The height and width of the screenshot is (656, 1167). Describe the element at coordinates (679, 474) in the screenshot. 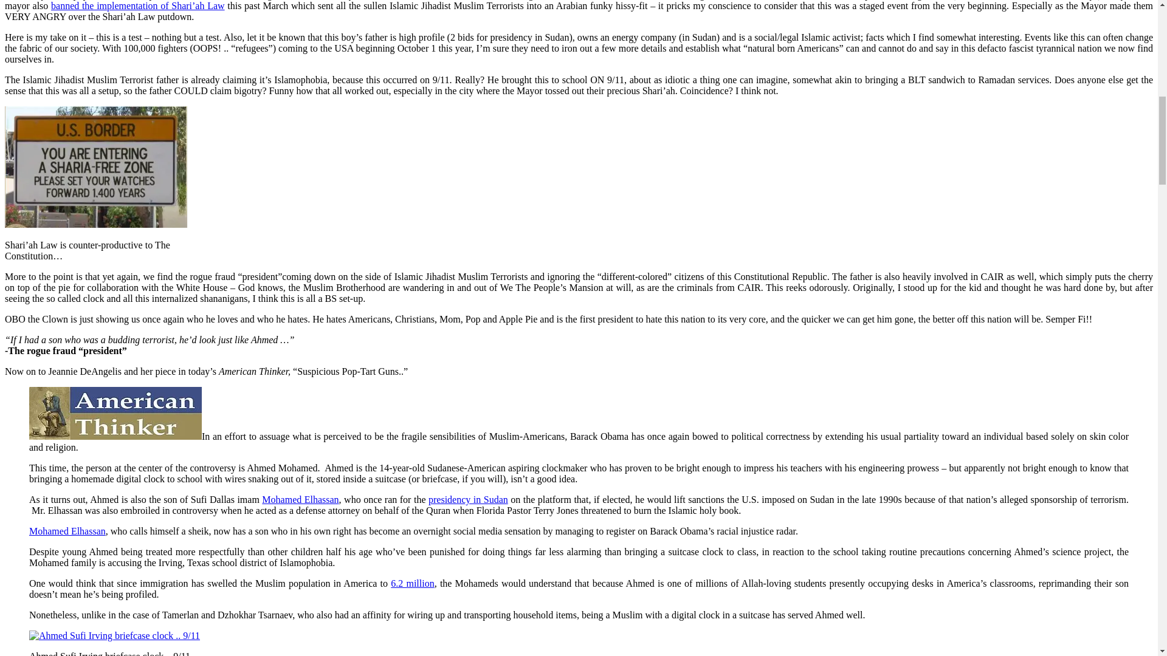

I see `NASA` at that location.